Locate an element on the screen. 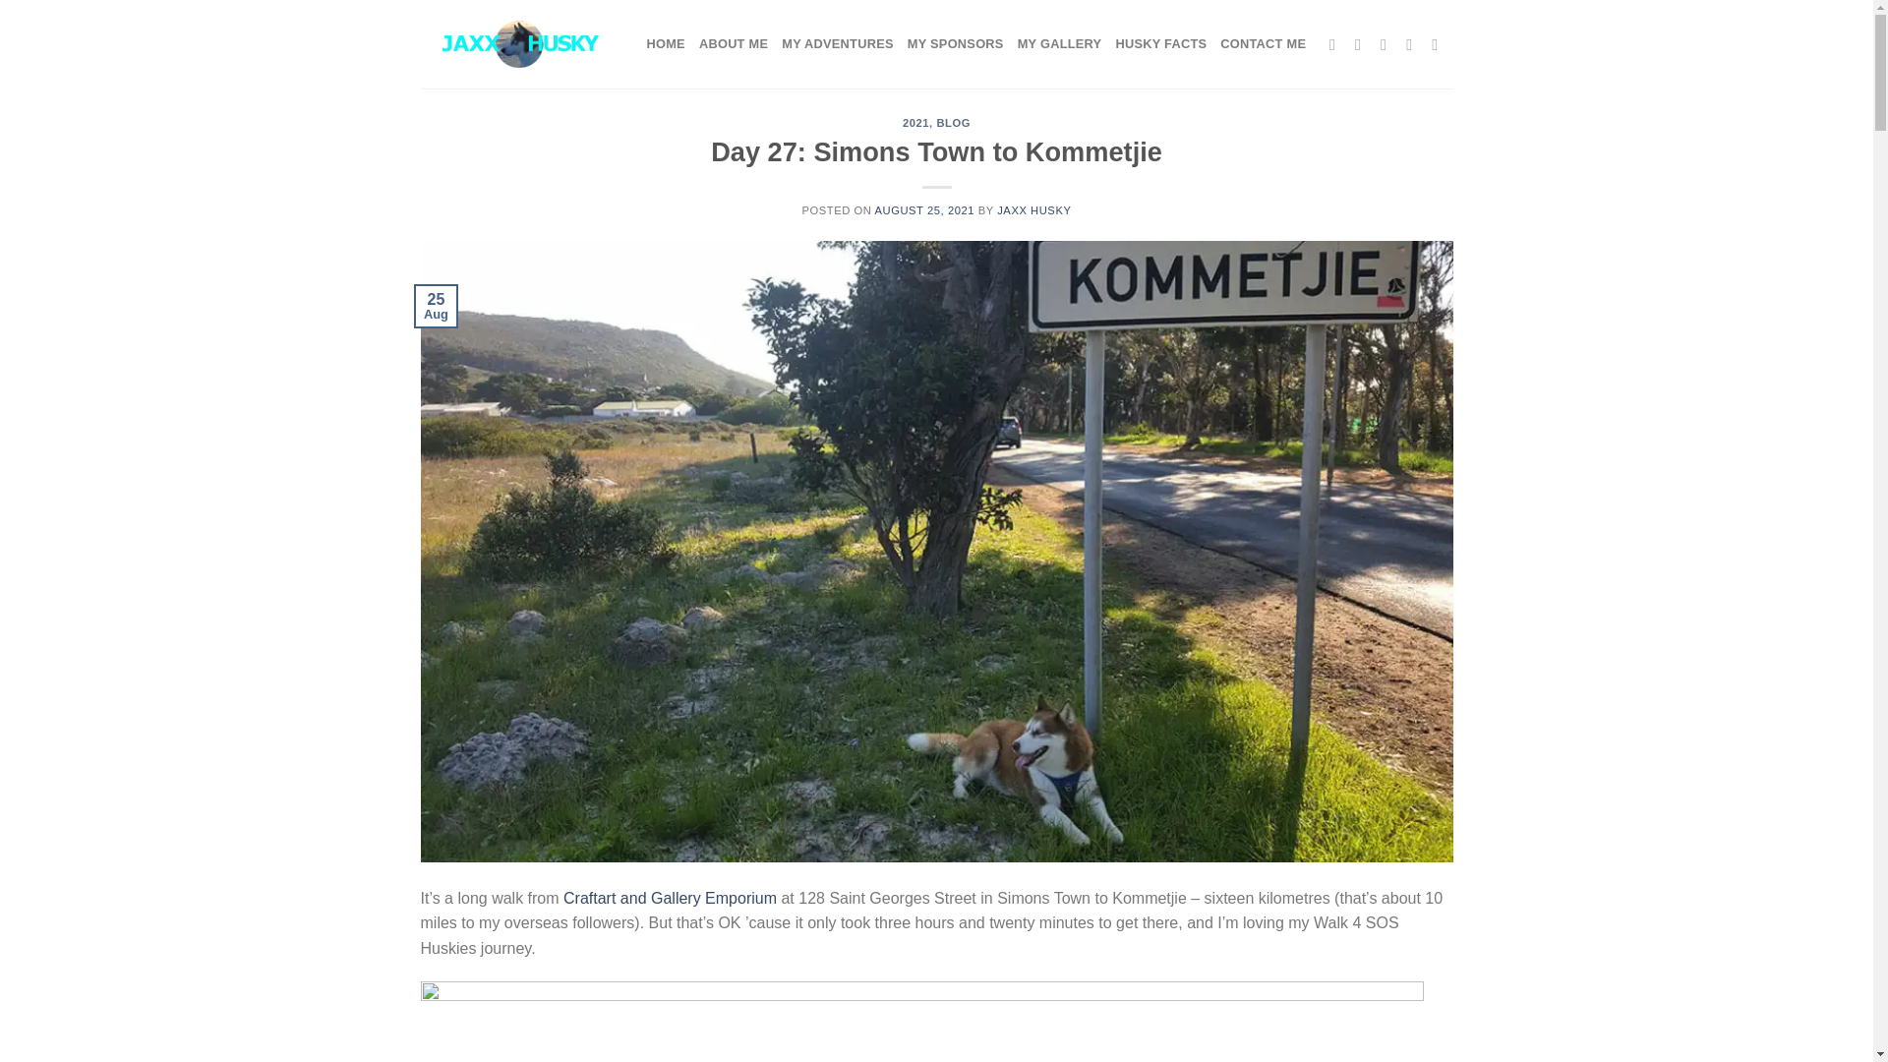 This screenshot has width=1888, height=1062. ABOUT ME is located at coordinates (734, 43).